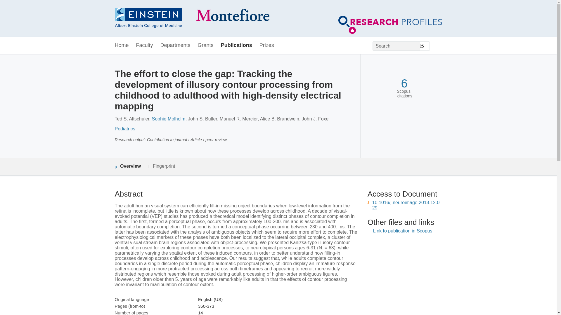  I want to click on Publications, so click(236, 45).